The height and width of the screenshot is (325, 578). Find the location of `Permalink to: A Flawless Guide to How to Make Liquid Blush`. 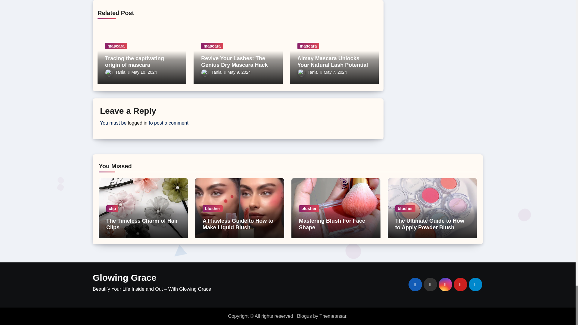

Permalink to: A Flawless Guide to How to Make Liquid Blush is located at coordinates (238, 224).